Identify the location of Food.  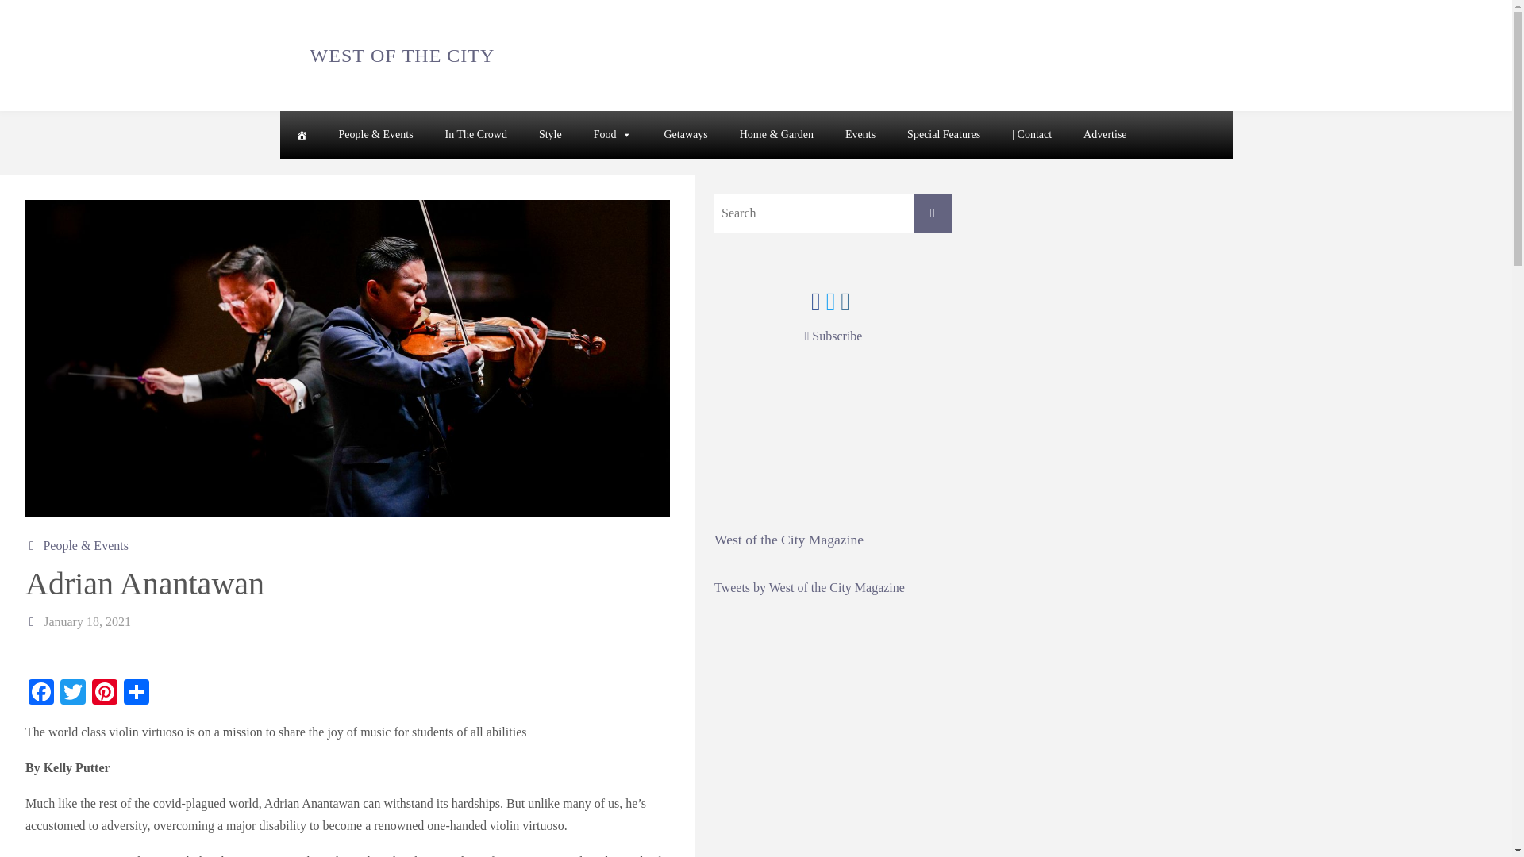
(613, 135).